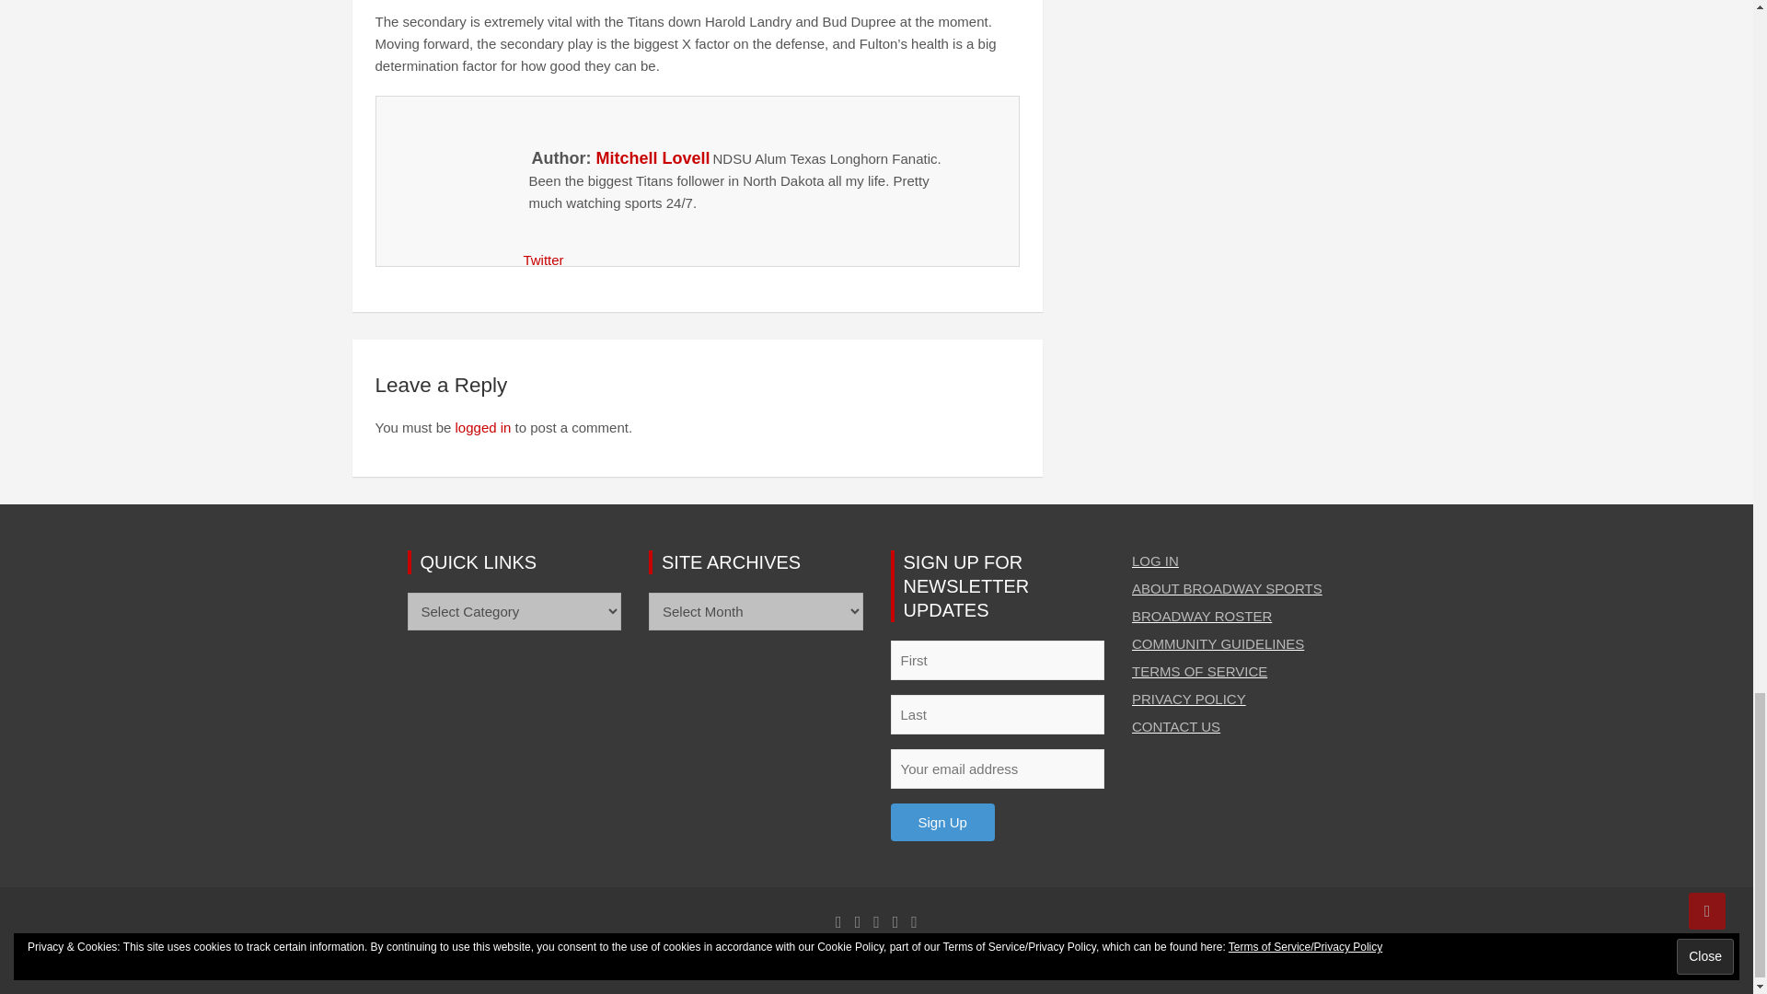  What do you see at coordinates (942, 821) in the screenshot?
I see `Sign Up` at bounding box center [942, 821].